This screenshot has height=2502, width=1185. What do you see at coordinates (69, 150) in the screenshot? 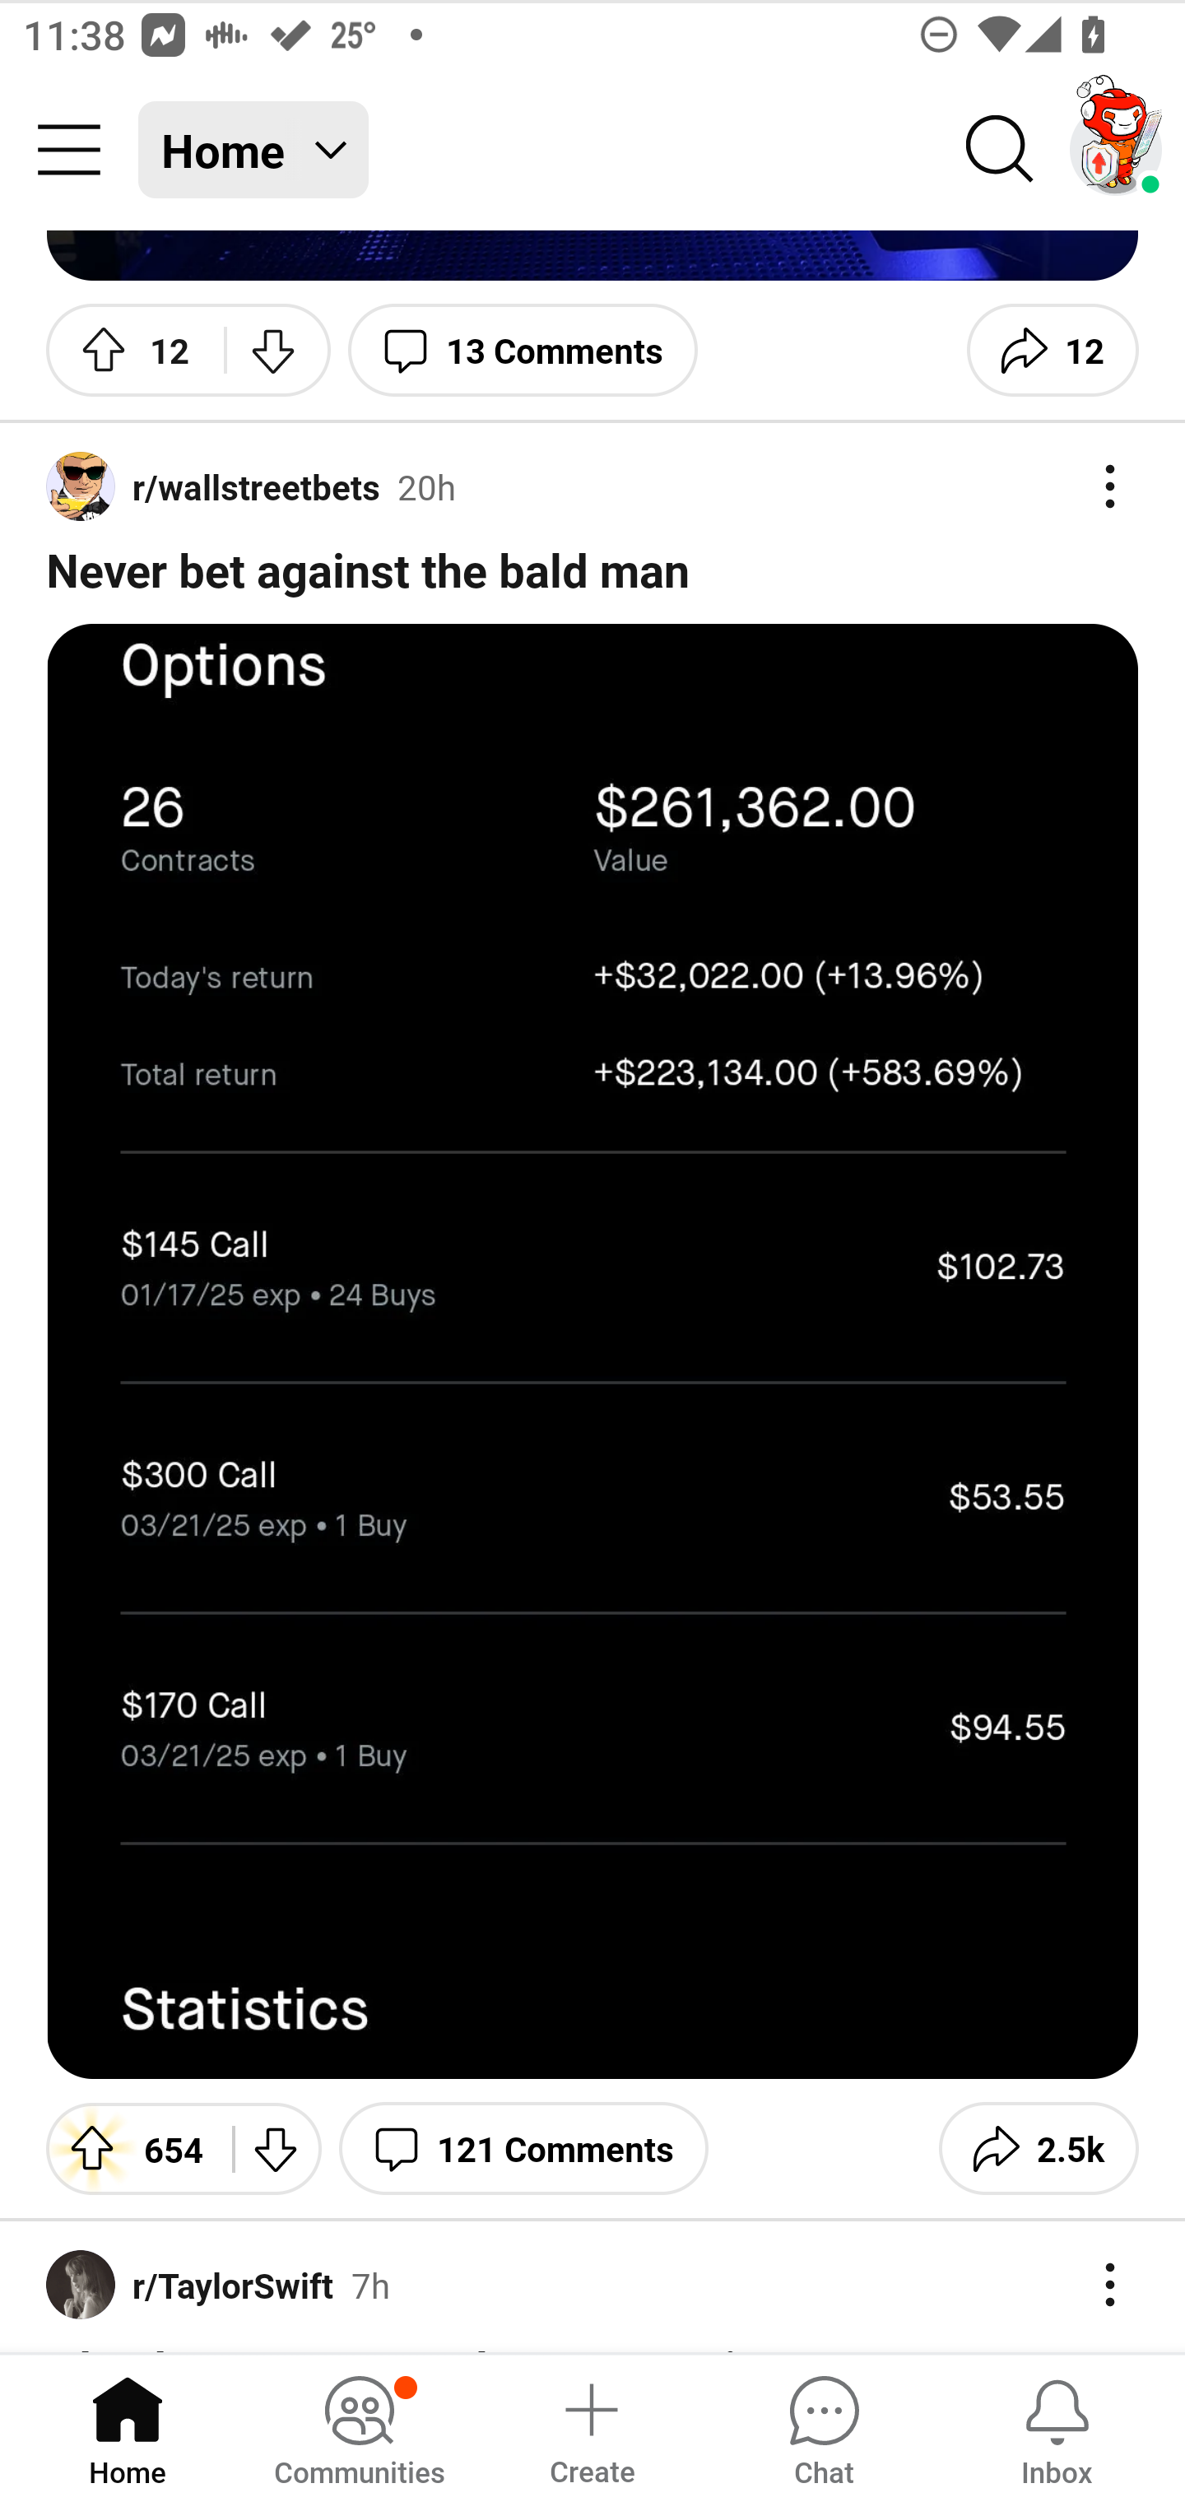
I see `Community menu` at bounding box center [69, 150].